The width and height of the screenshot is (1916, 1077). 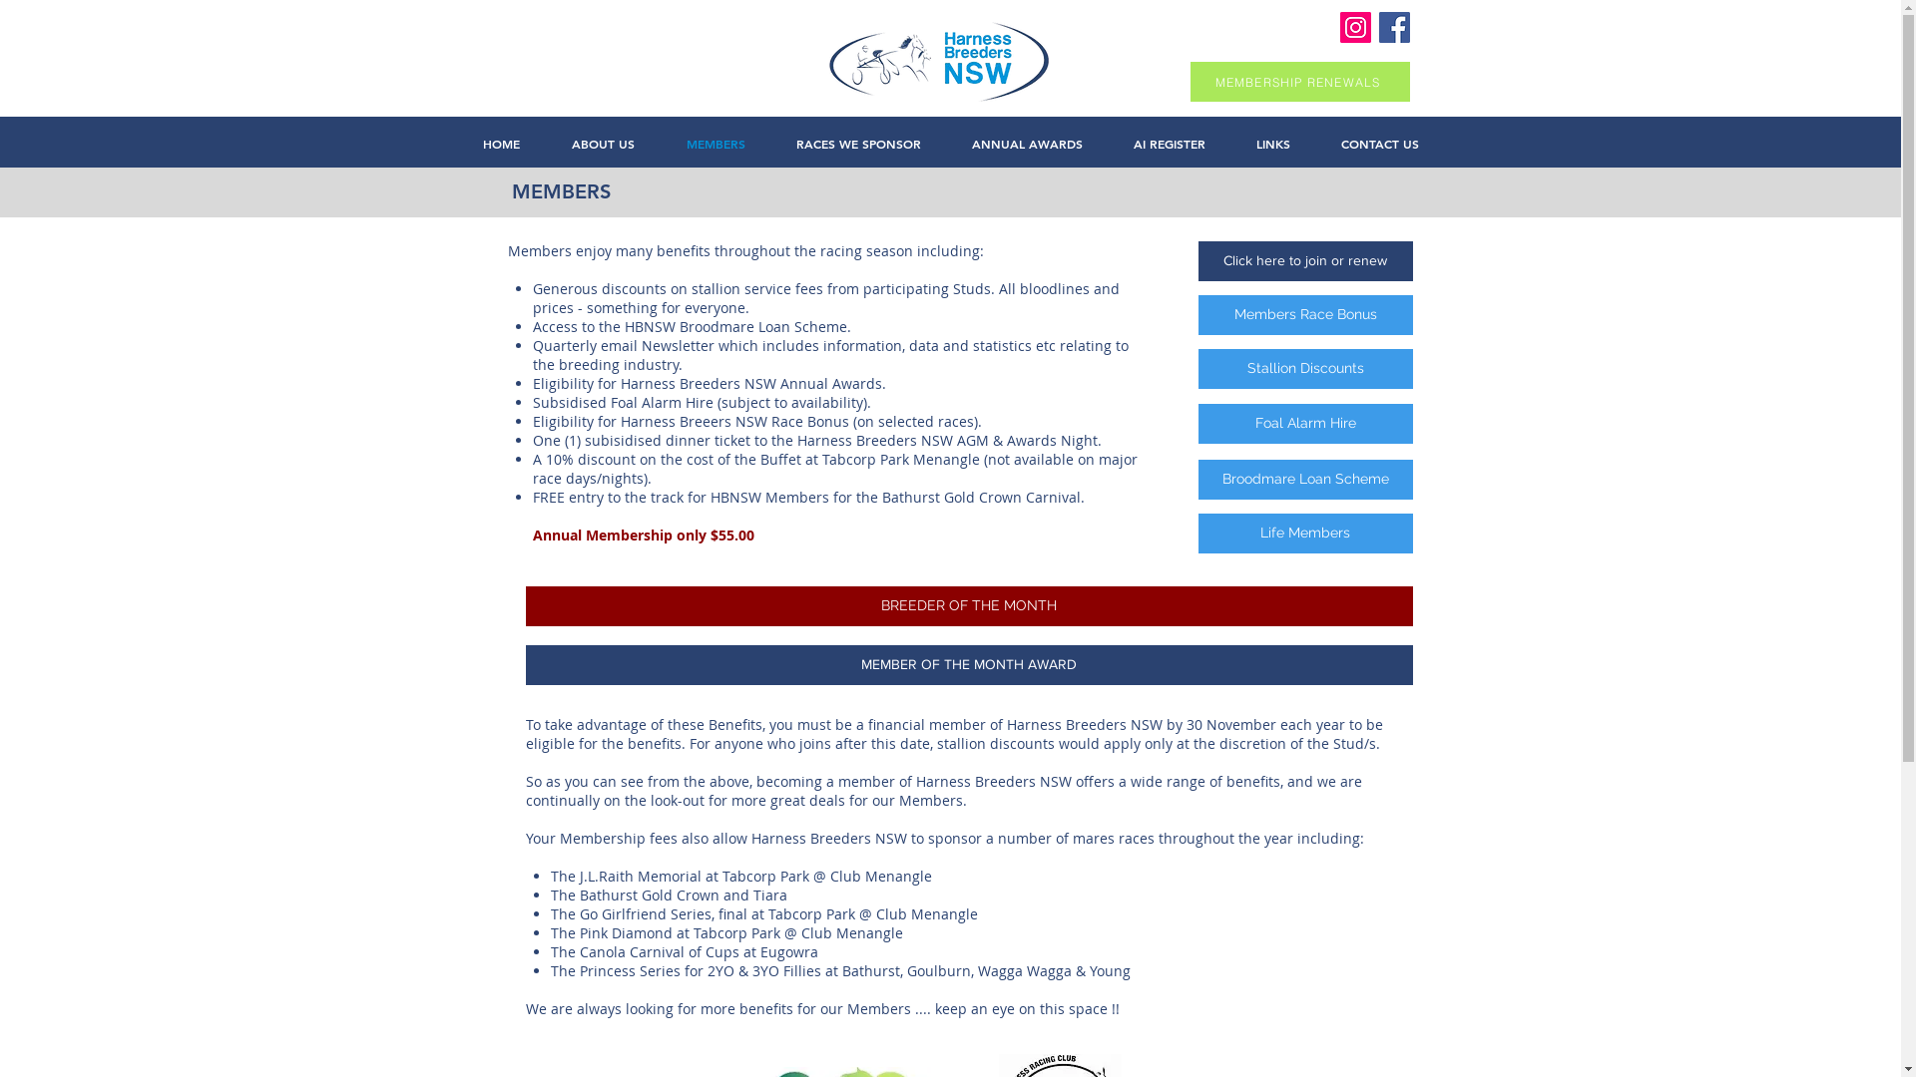 I want to click on LINKS, so click(x=1273, y=144).